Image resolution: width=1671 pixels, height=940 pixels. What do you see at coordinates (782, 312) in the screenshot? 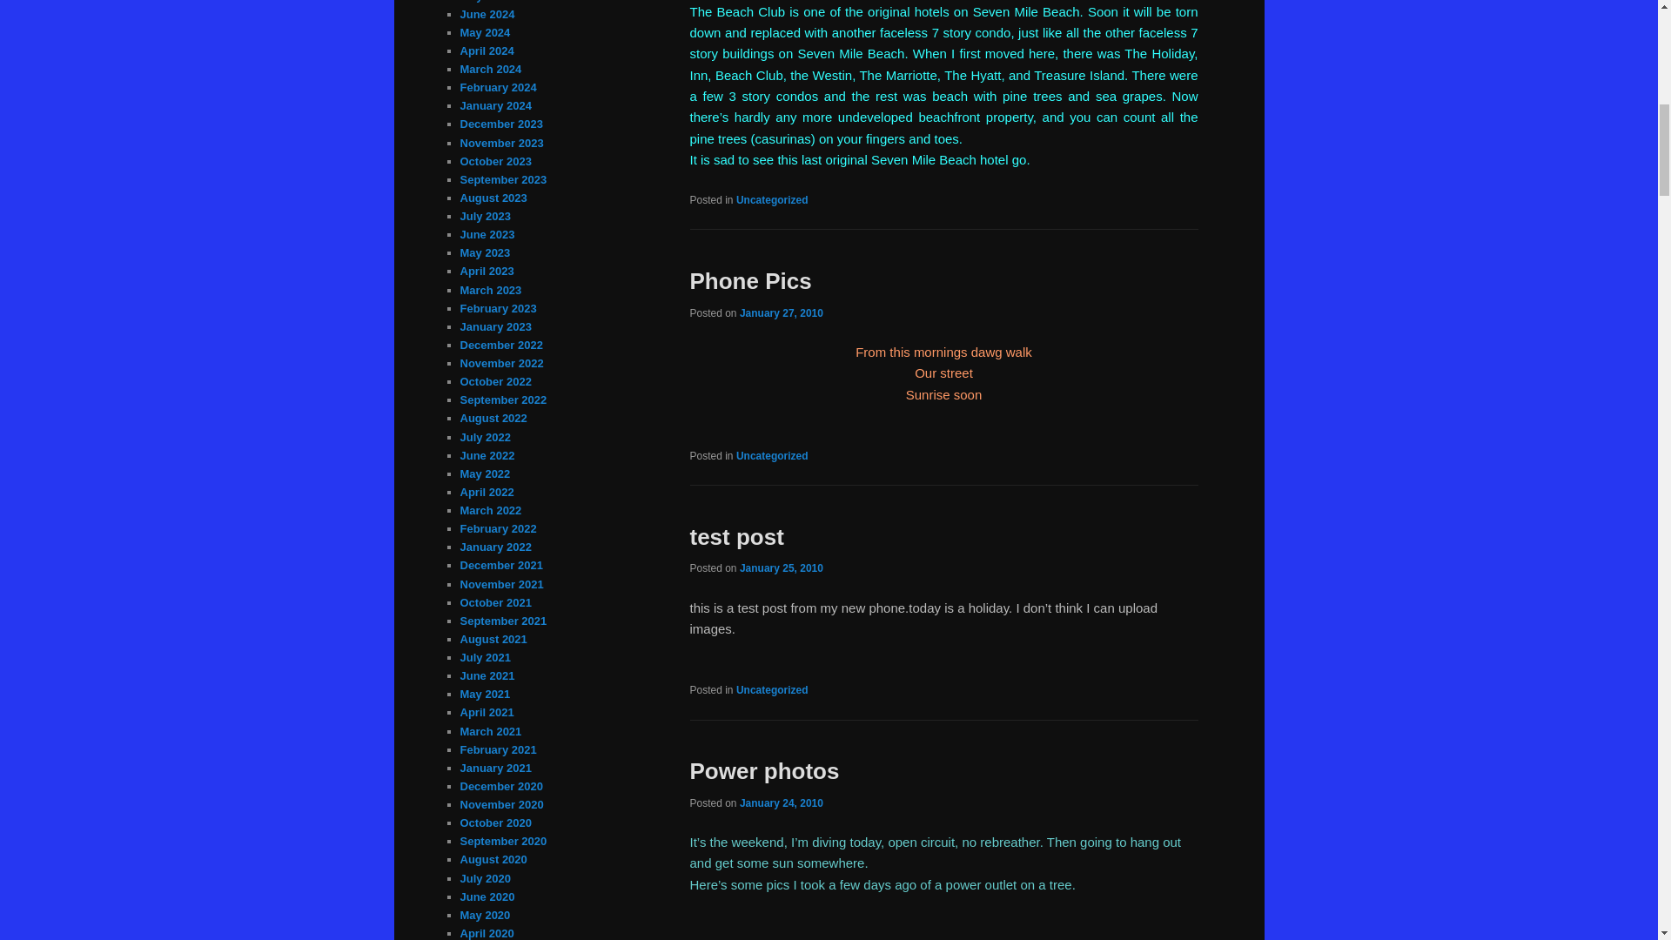
I see `12:45 pm` at bounding box center [782, 312].